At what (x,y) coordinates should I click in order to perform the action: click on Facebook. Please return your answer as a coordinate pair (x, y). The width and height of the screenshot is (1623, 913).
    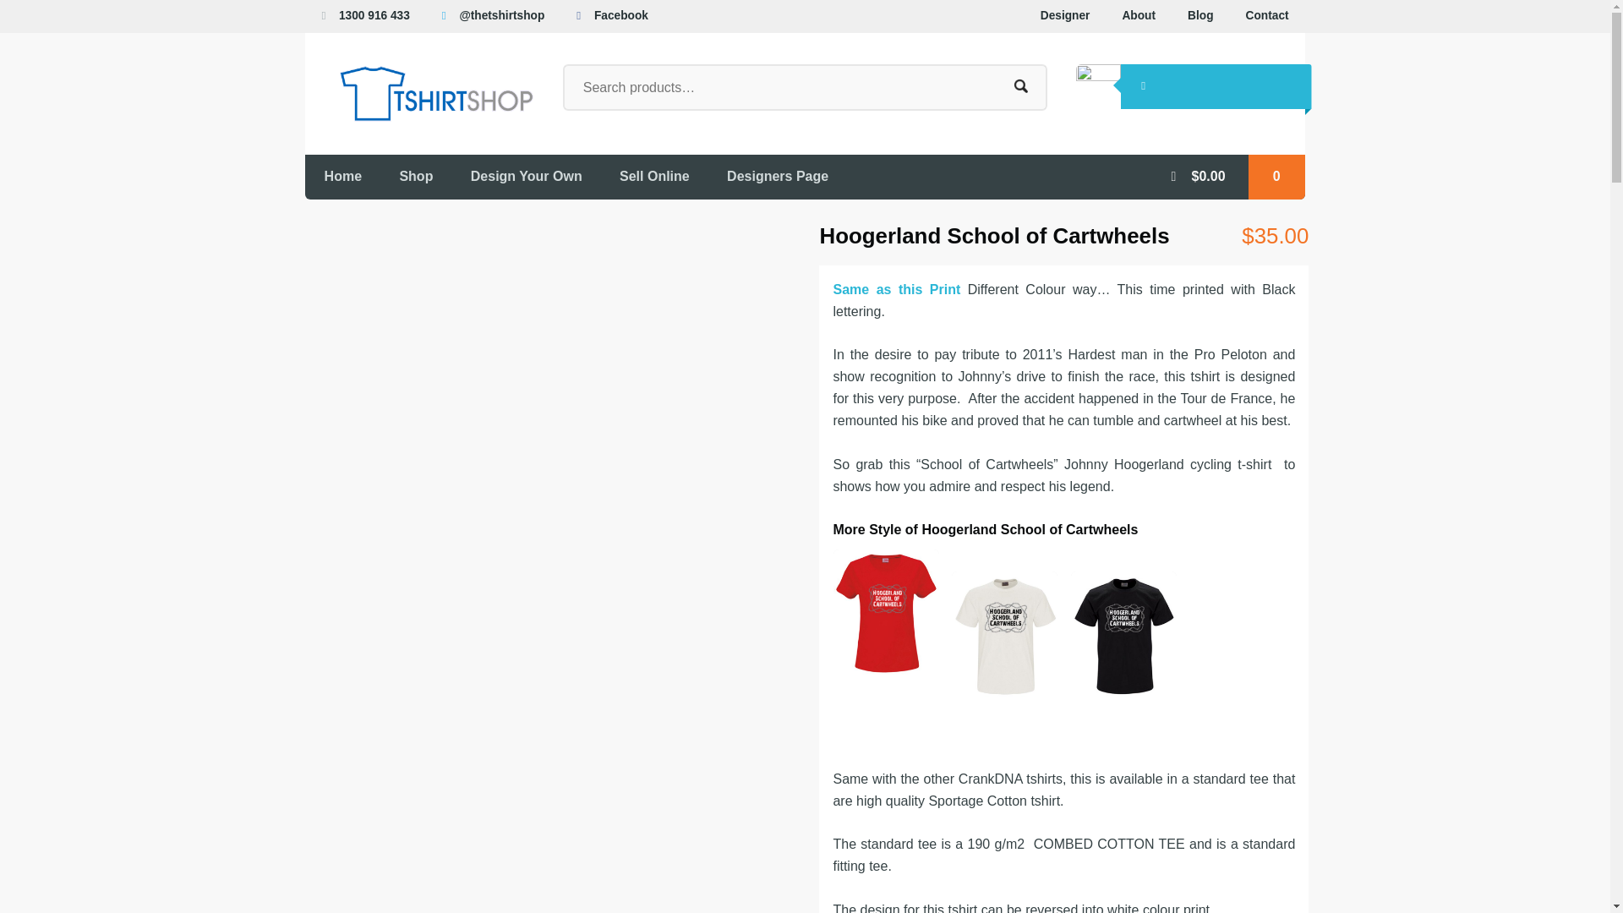
    Looking at the image, I should click on (620, 15).